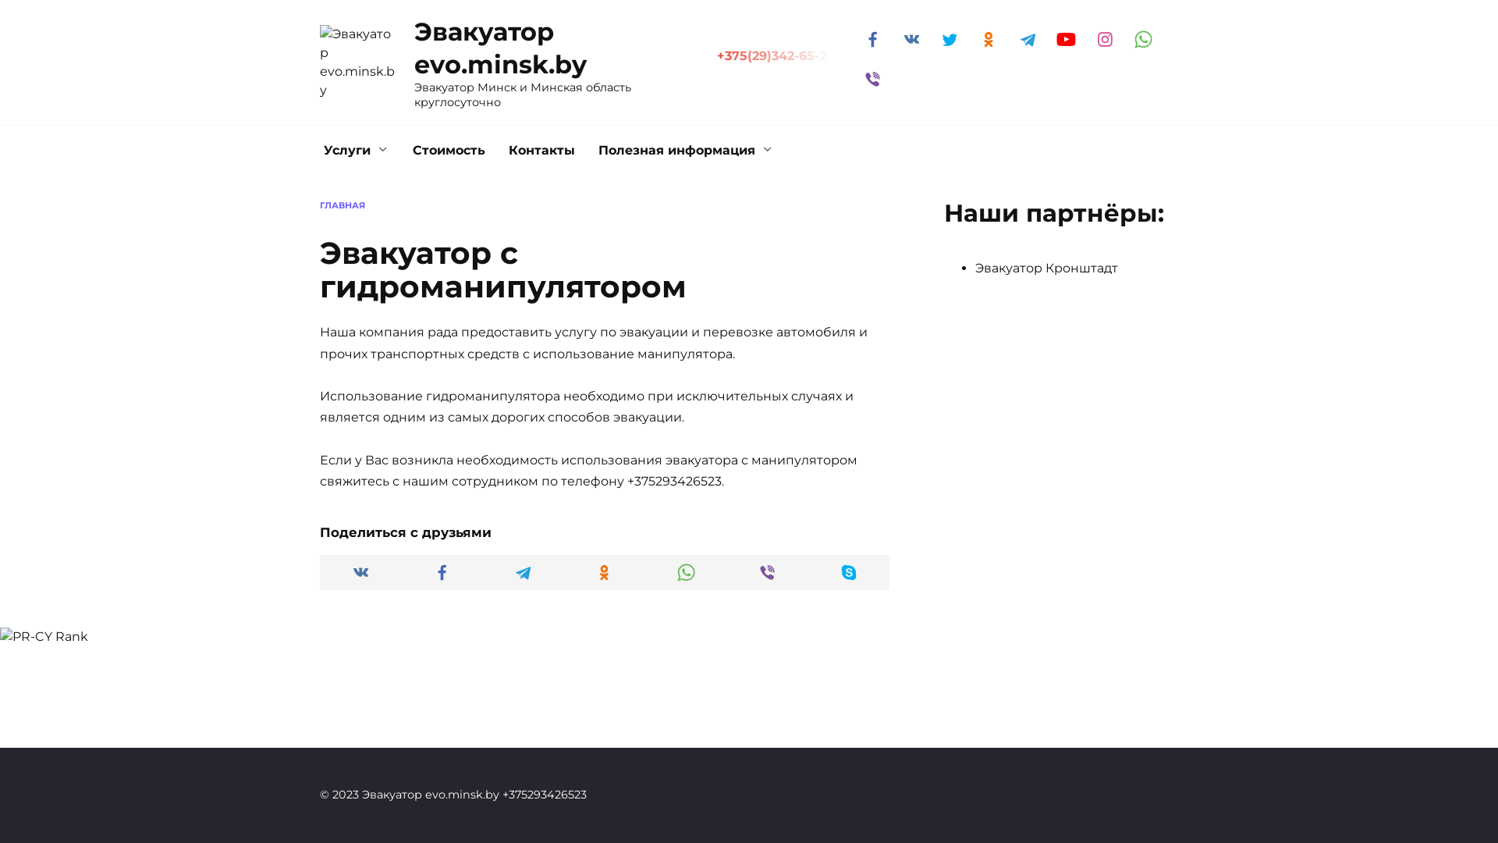  What do you see at coordinates (776, 56) in the screenshot?
I see `+375(29)342-65-2` at bounding box center [776, 56].